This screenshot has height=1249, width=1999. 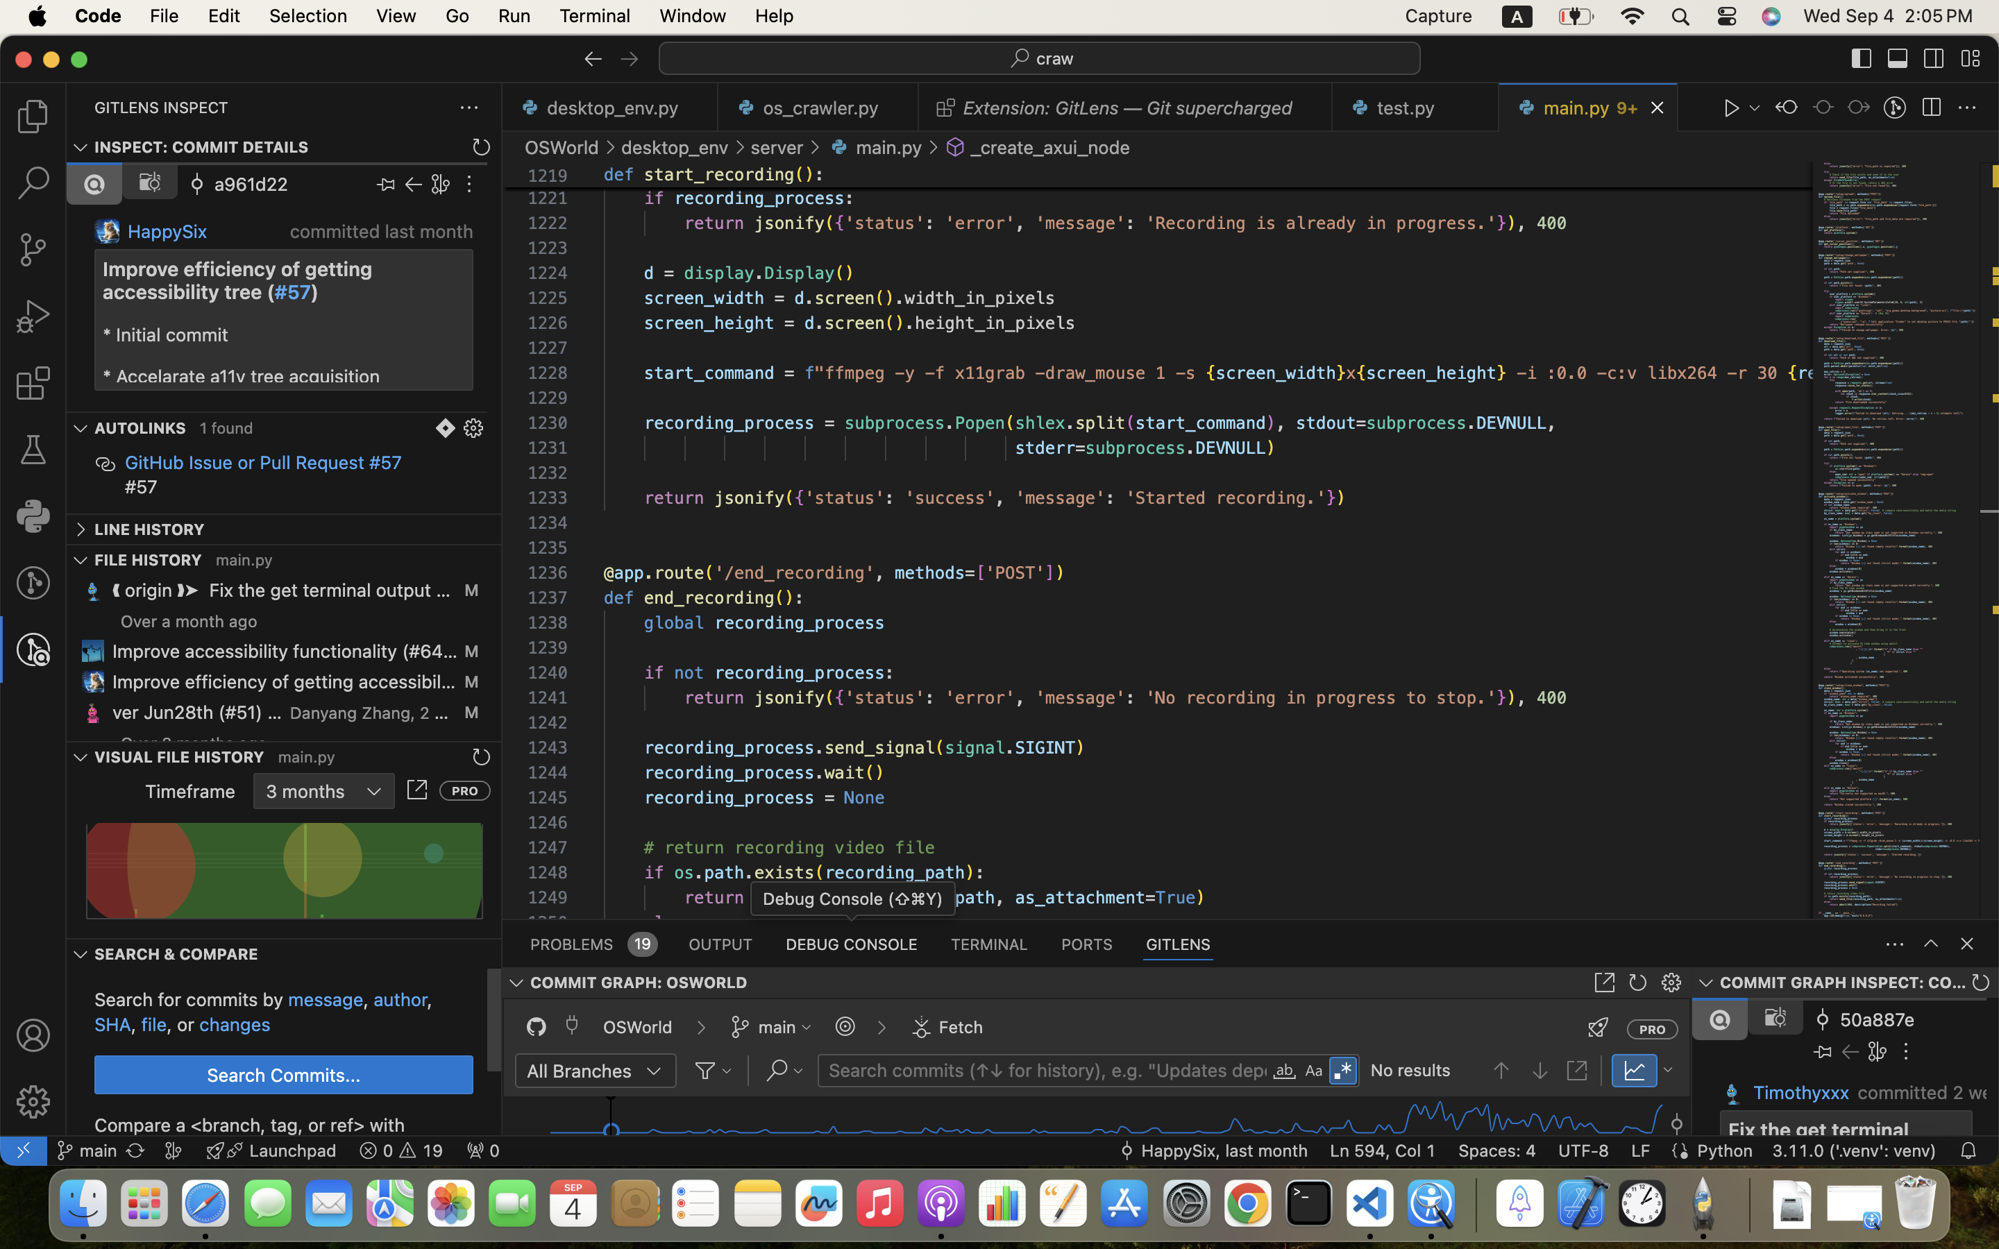 What do you see at coordinates (275, 354) in the screenshot?
I see `* Initial commit

* Accelarate a11y tree acquisition

* Clean code

* Leave todos for Windows and macOS

* Prepare for support of win and macos

* Prepare for support of win and macos

* Minor fix

* add preliminary support for macos

* fix subtle bugs

* Clean the windows a11y tree getter code

* Clean the windows a11y tree getter code

* Intermediate version

* Intermediate version

* Update

* adding support for macos

* Delete dummy

* Delete dummy

* add bounding box for pruning

* Delete dummy

* FIX: enable a11y tree fetching on Windows

* Move the requirement depency item place

* FIX: remove "jsonify" from return value of get a11y tree

* FIX: change print into logger, decompose functions in _create_pywinauto_node

* Update

* remove redundant nodes on macos

* remove reliance of pywinauto

* Clean

* Fix bugs for pywinauto a11y_tree acquisition

* FEAT: only fetch active windows, skip repeated nodes

* CHORE: clean code, add comments on time-consuming part, add connection logger.info

* FEAT: 1. add attrs including class_name, id, count... 2. use multithread to accelerate

* FIX: add code of getting writable properties

* Clean, update the max_depth for macOS

* FIX: get all active windows

* Accelarate child nodes in macOS

* FEAT: get all active windows, add timing when testing

* CHORE: remove print

* Clean and finalize

* Clean and finalize

---------

Co-authored-by: Timothyxxx <384084775@qq.com>
Co-authored-by: Junli Wang` at bounding box center [275, 354].